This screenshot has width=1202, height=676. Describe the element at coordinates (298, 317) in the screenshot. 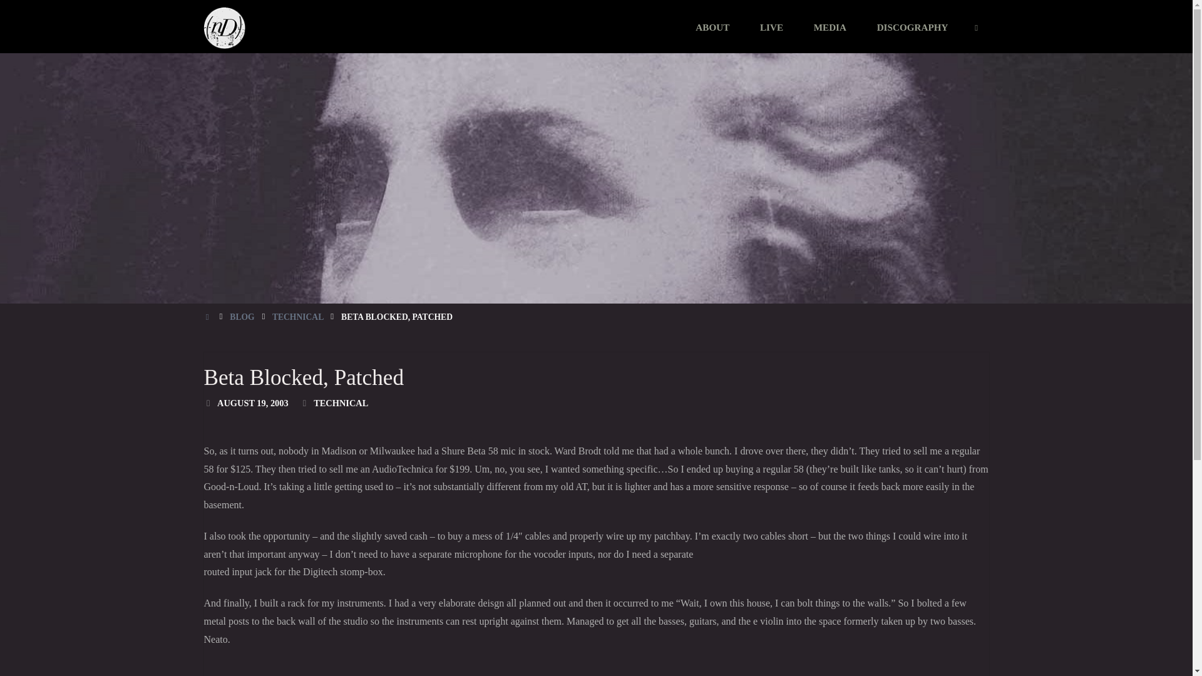

I see `TECHNICAL` at that location.